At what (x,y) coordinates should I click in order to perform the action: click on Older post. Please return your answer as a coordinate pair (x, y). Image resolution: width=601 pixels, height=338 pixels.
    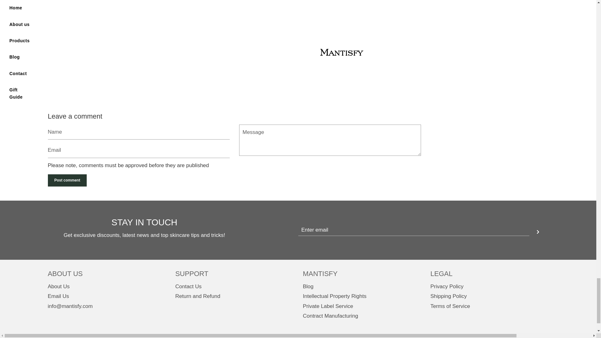
    Looking at the image, I should click on (66, 102).